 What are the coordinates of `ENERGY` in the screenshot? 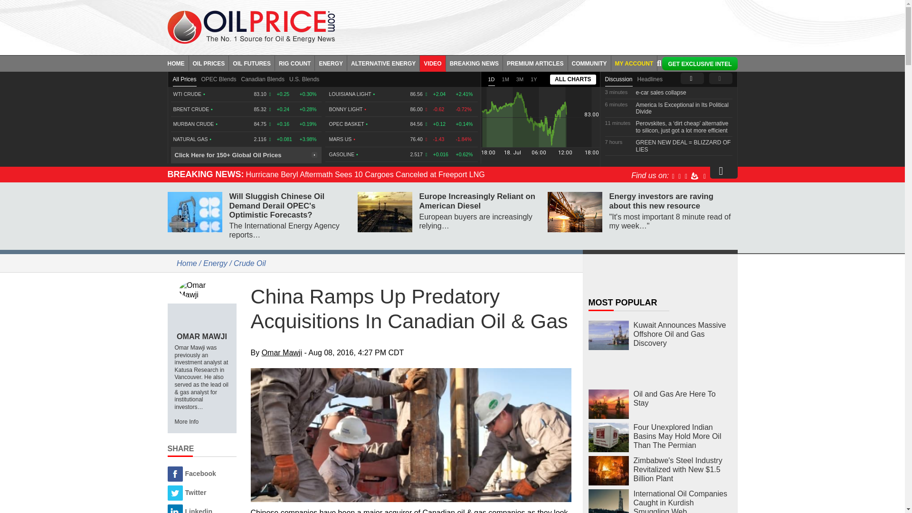 It's located at (331, 63).